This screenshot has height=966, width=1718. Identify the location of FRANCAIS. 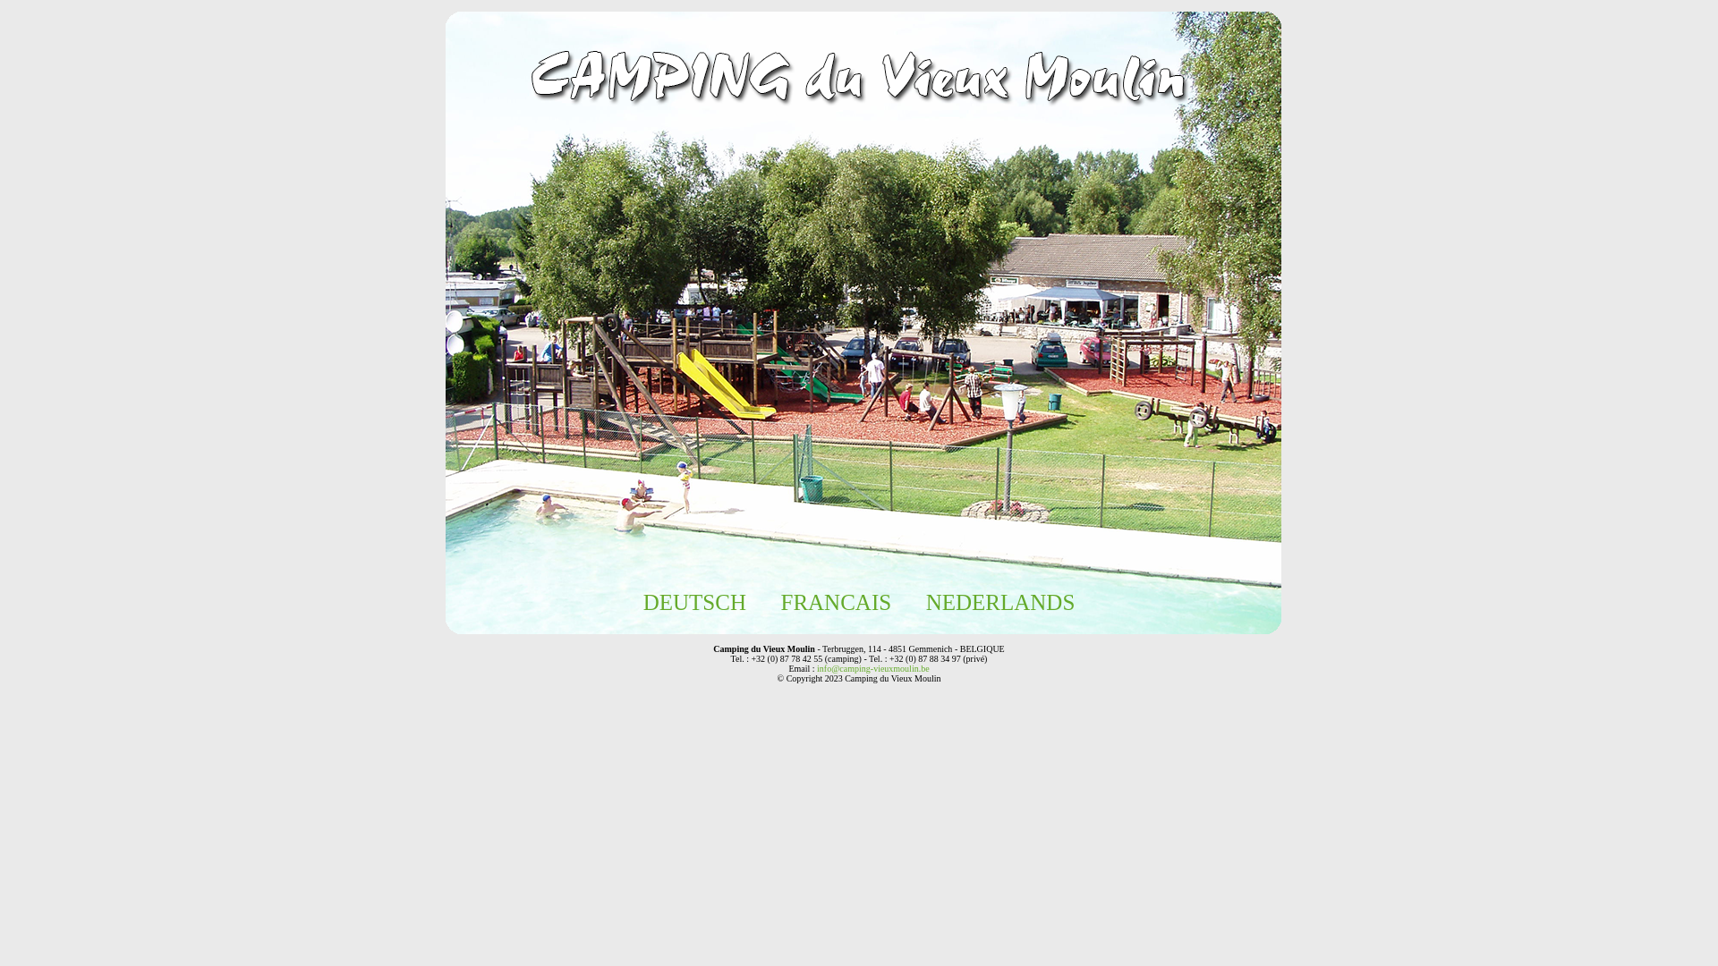
(836, 603).